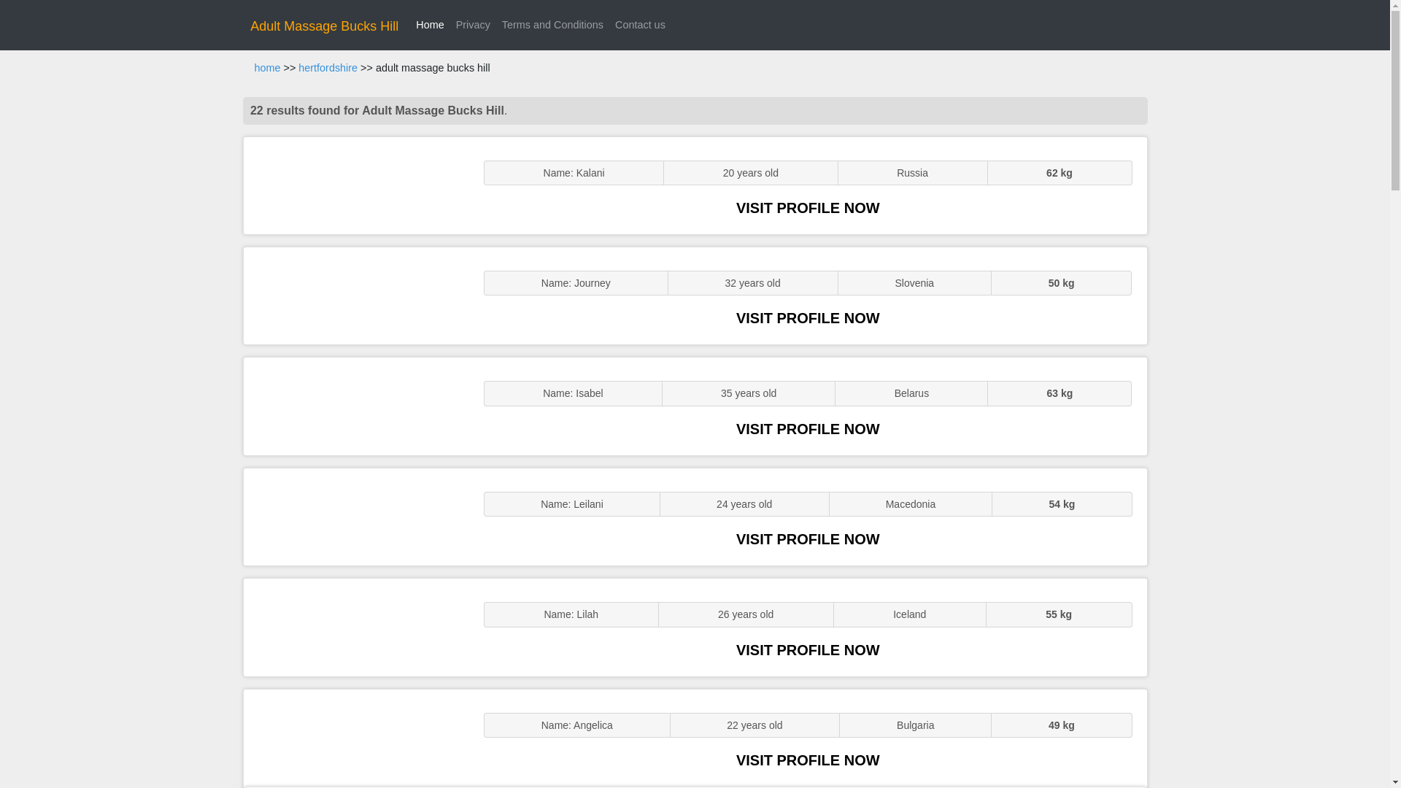 Image resolution: width=1401 pixels, height=788 pixels. What do you see at coordinates (356, 626) in the screenshot?
I see `Sluts` at bounding box center [356, 626].